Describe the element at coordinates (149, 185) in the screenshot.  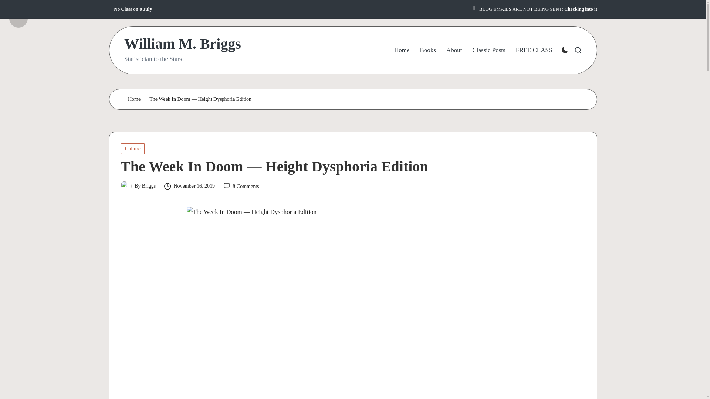
I see `View all posts by Briggs` at that location.